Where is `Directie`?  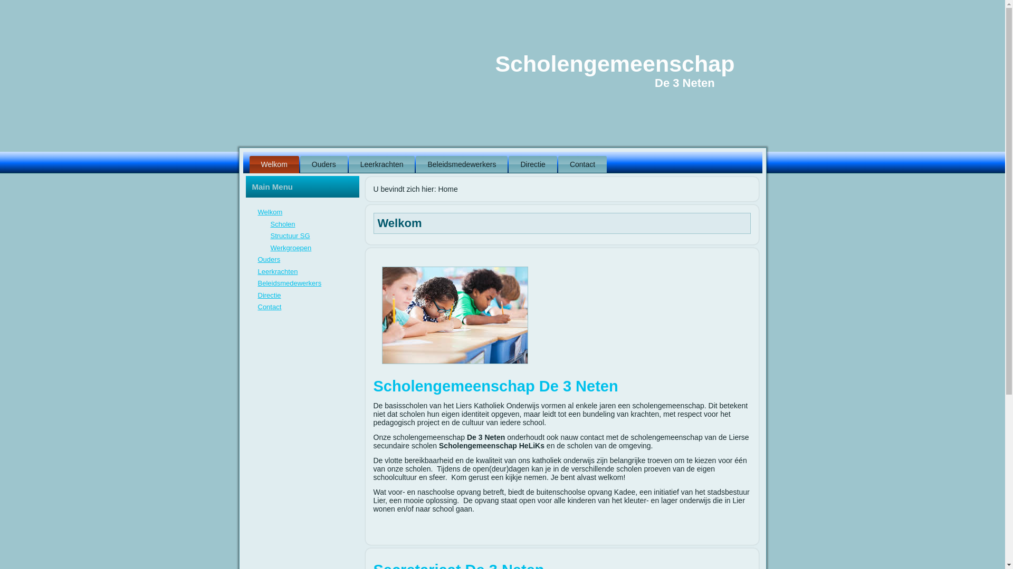
Directie is located at coordinates (533, 164).